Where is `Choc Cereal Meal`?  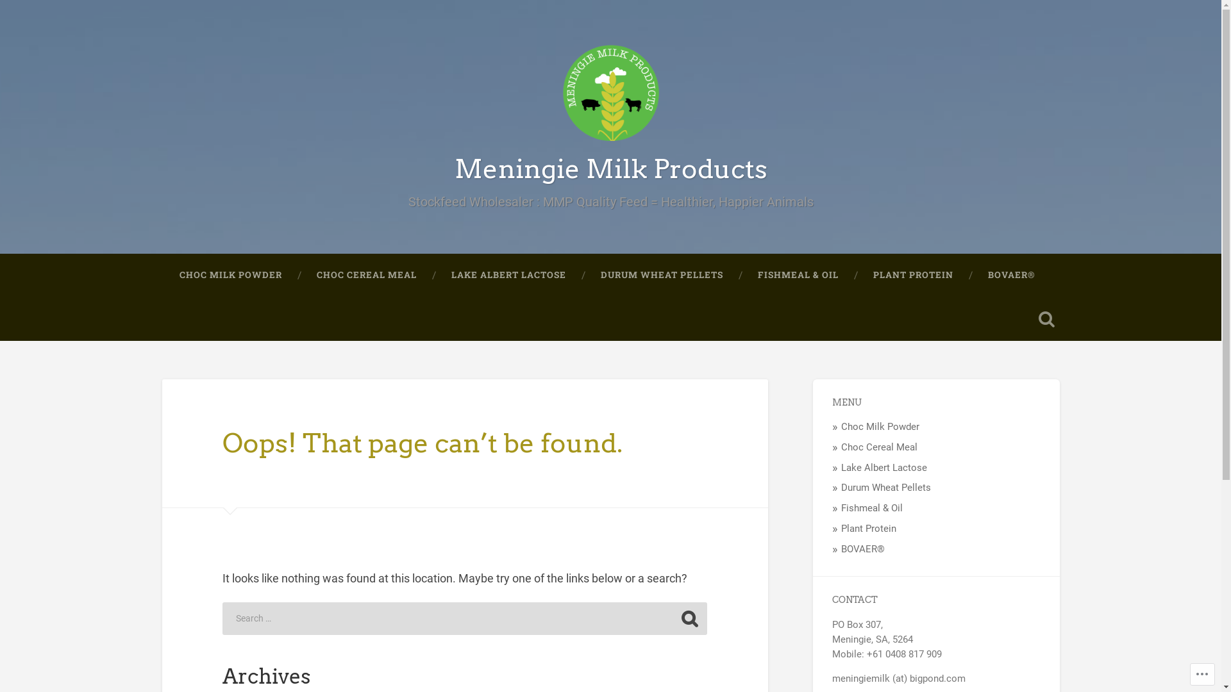
Choc Cereal Meal is located at coordinates (880, 447).